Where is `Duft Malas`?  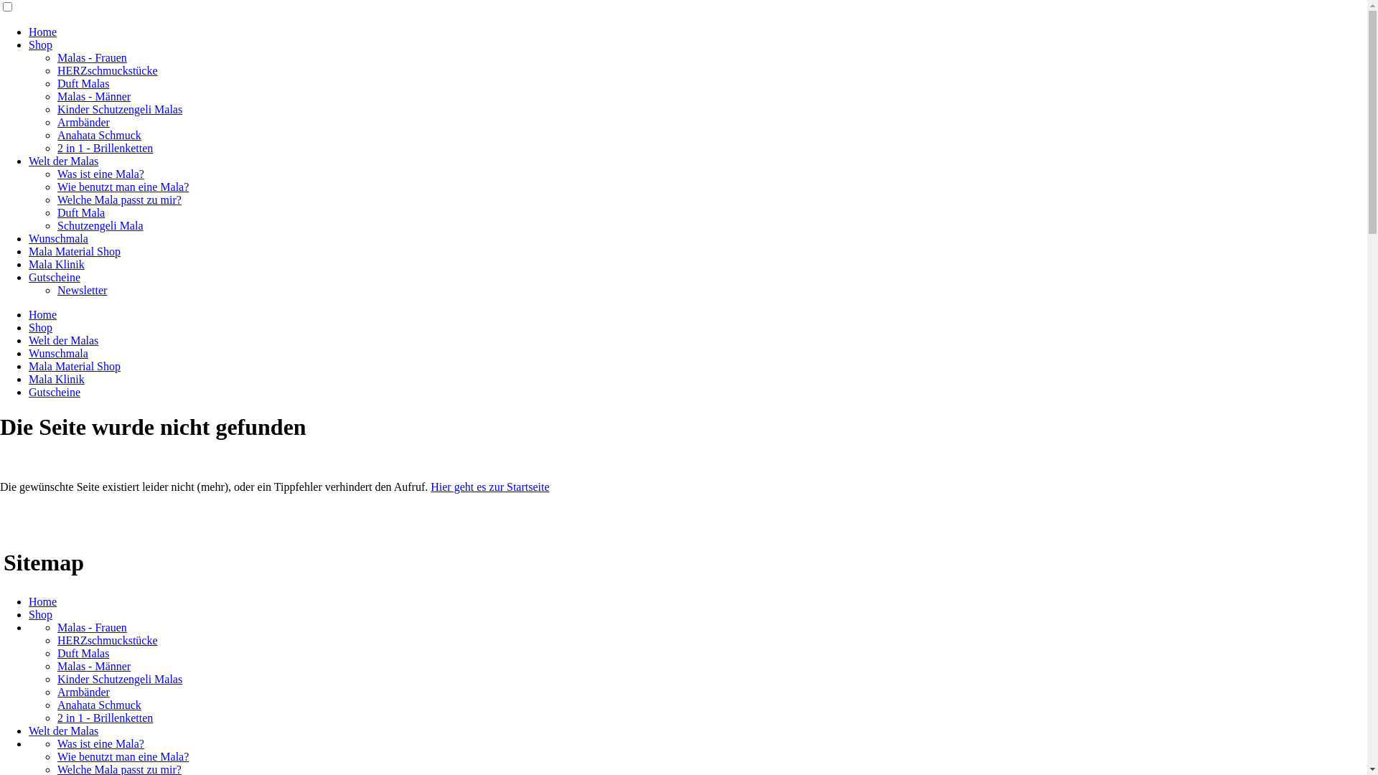
Duft Malas is located at coordinates (83, 653).